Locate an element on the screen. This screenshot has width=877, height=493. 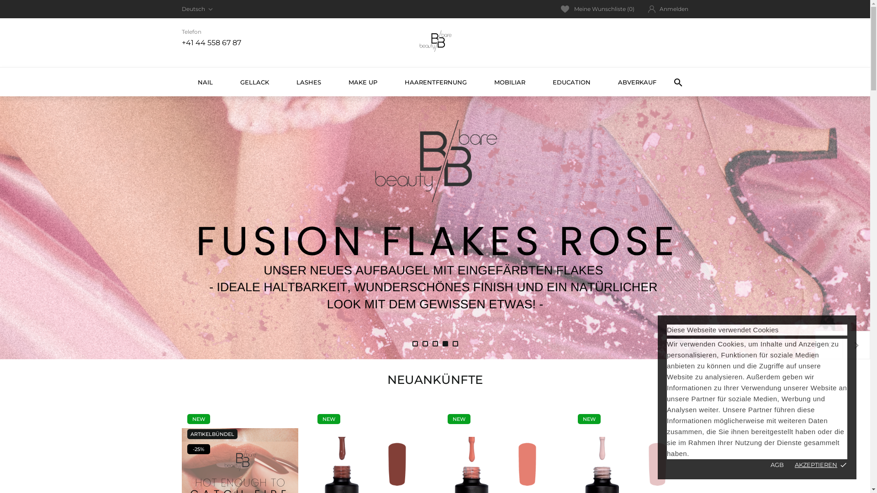
AGB is located at coordinates (777, 465).